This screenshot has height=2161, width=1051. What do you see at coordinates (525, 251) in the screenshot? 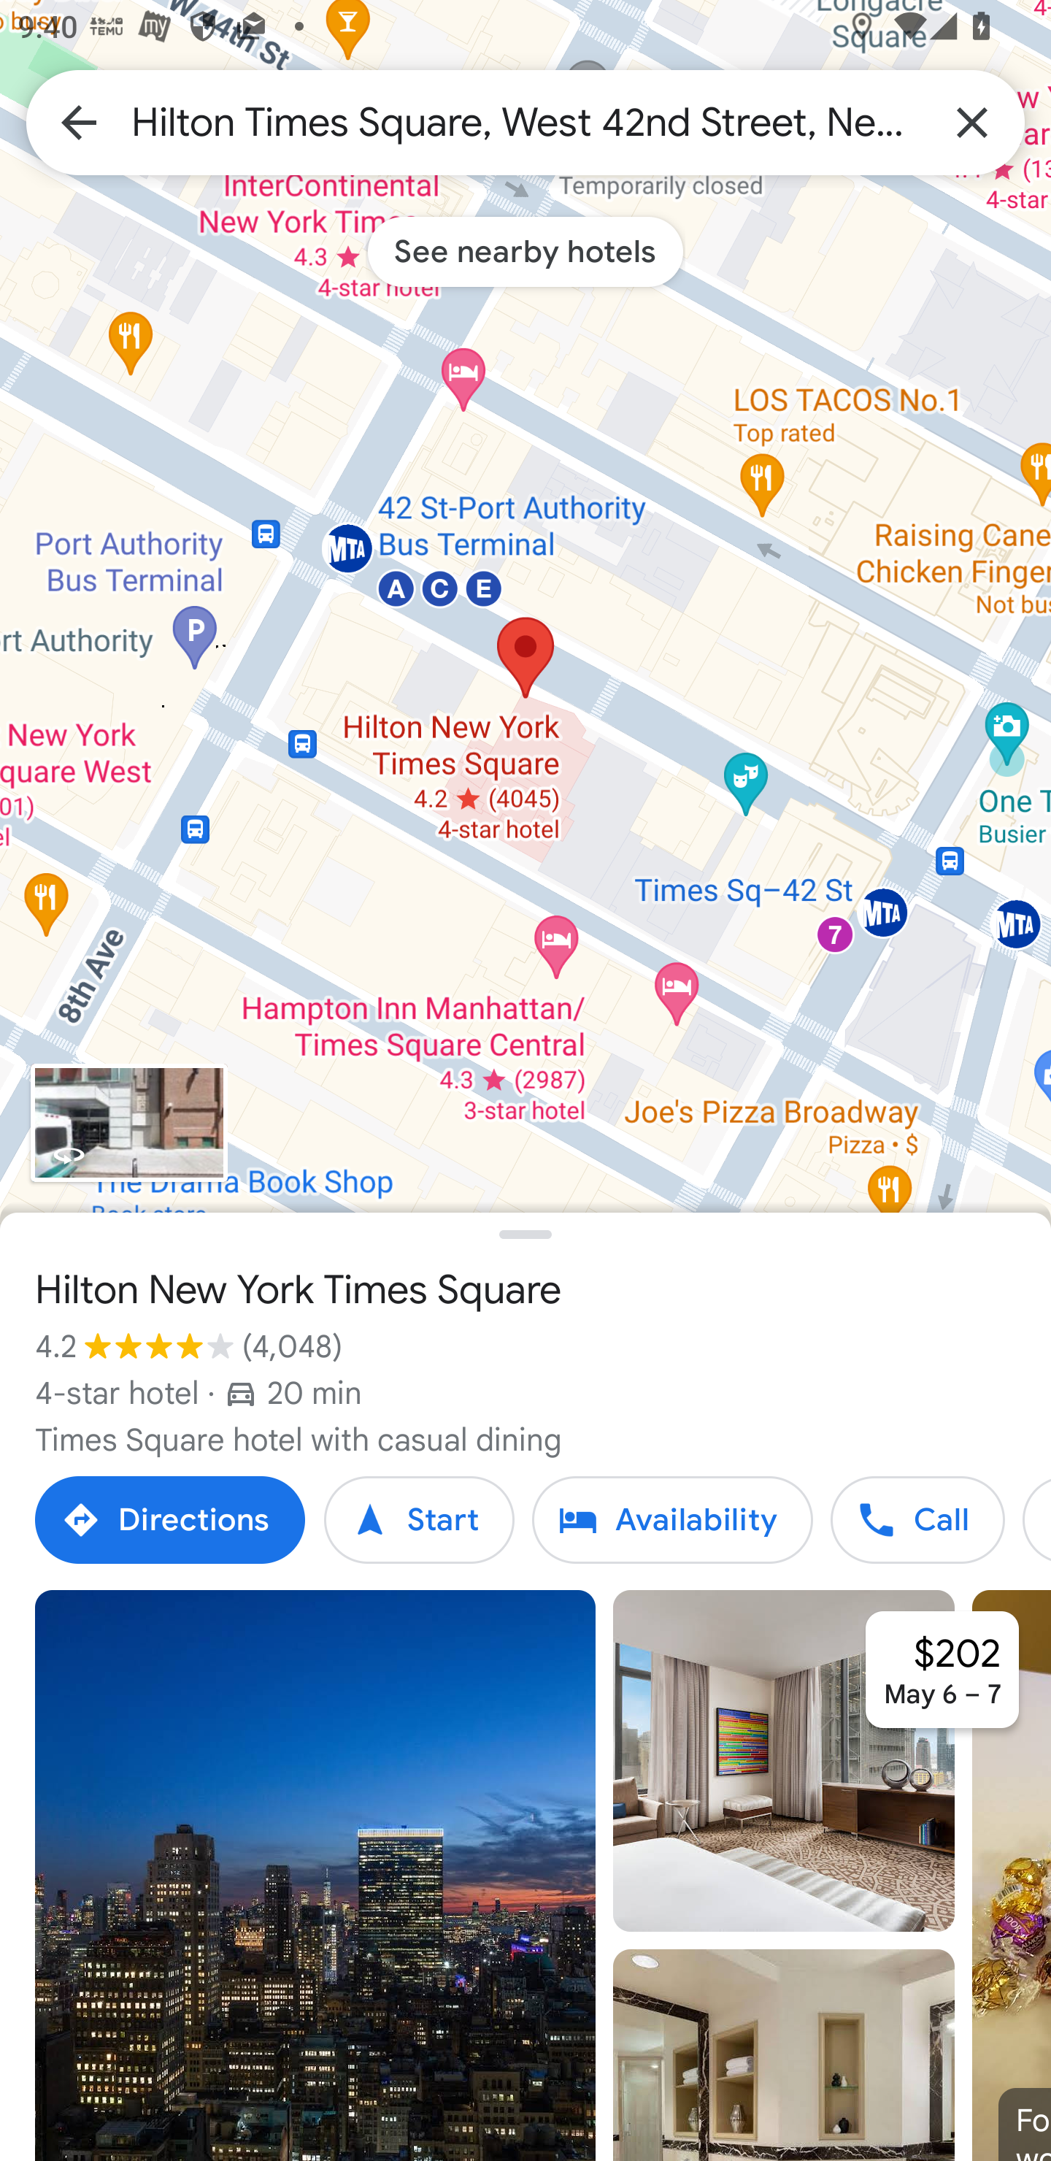
I see `See nearby hotels` at bounding box center [525, 251].